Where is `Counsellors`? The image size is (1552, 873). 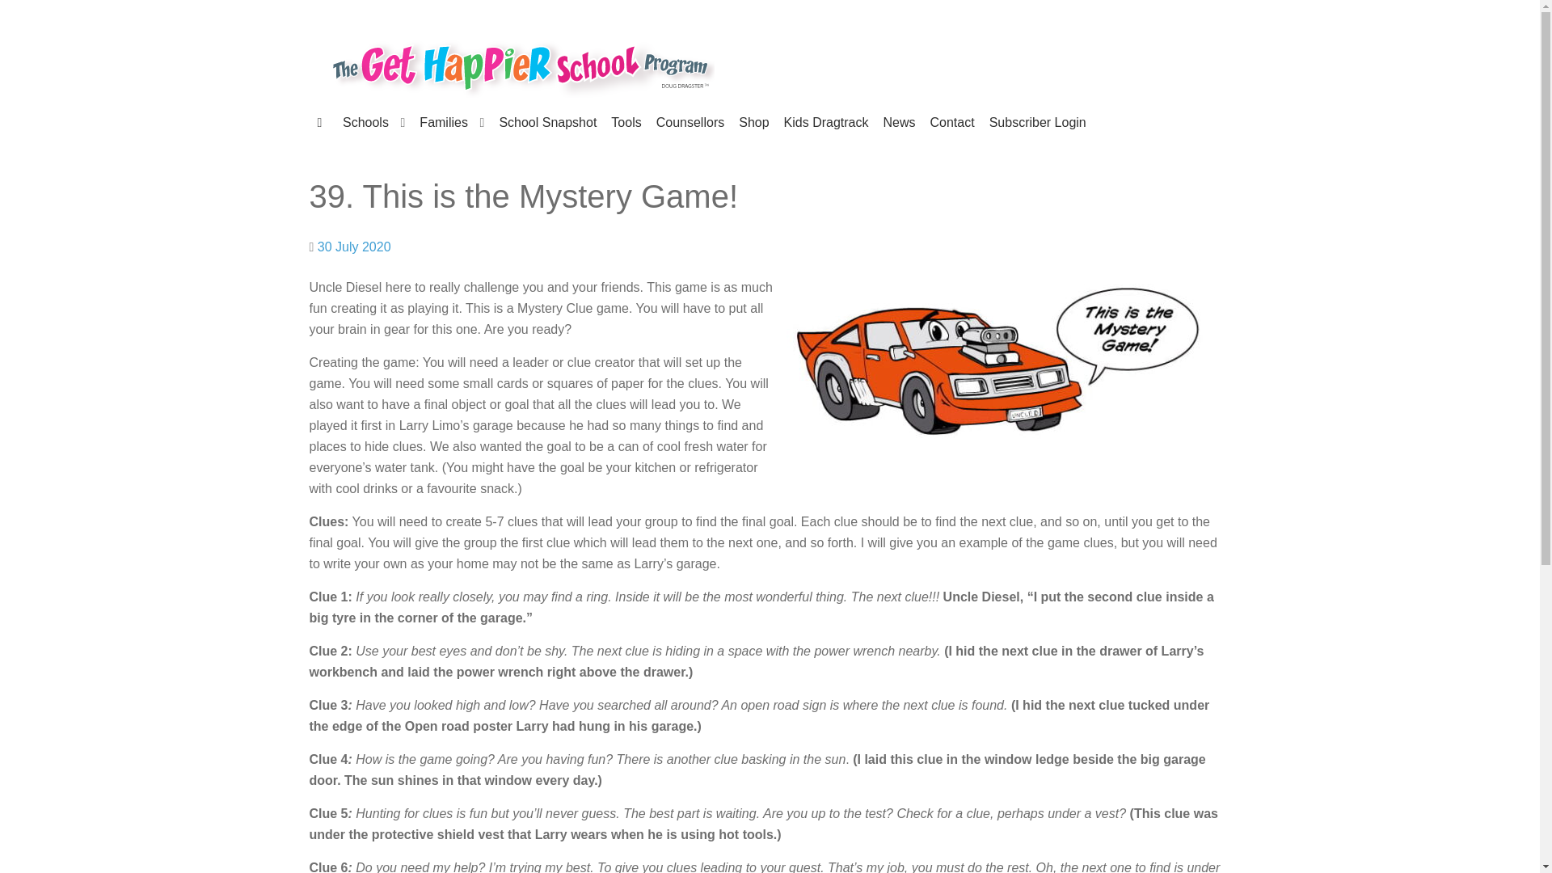 Counsellors is located at coordinates (690, 123).